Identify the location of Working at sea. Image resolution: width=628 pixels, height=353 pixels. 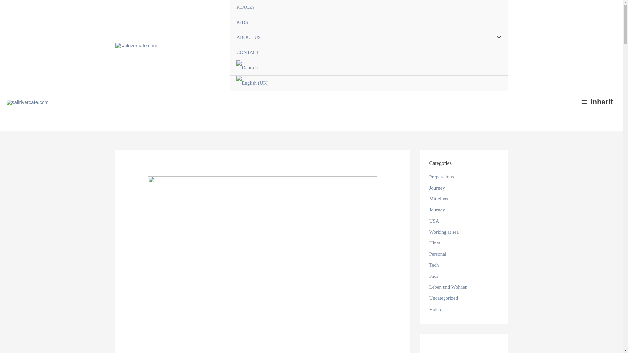
(444, 232).